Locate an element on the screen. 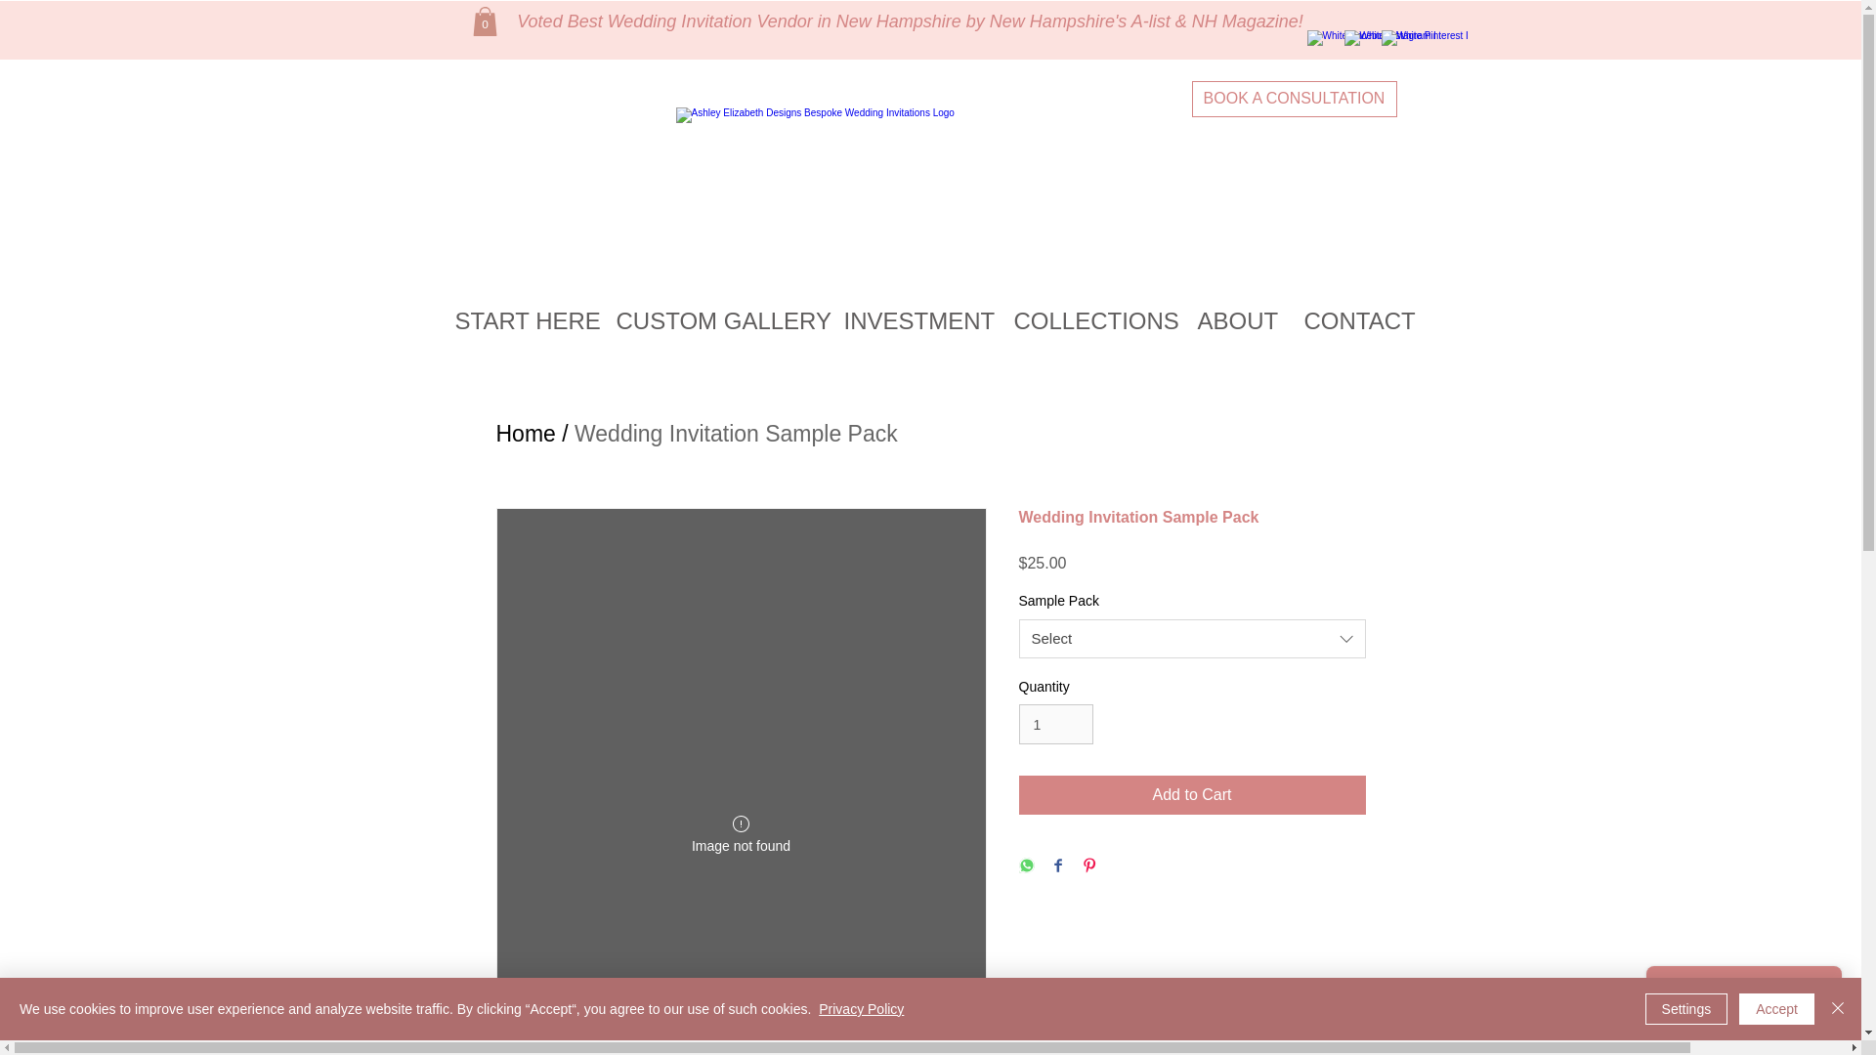 The width and height of the screenshot is (1876, 1055). 1 is located at coordinates (1055, 725).